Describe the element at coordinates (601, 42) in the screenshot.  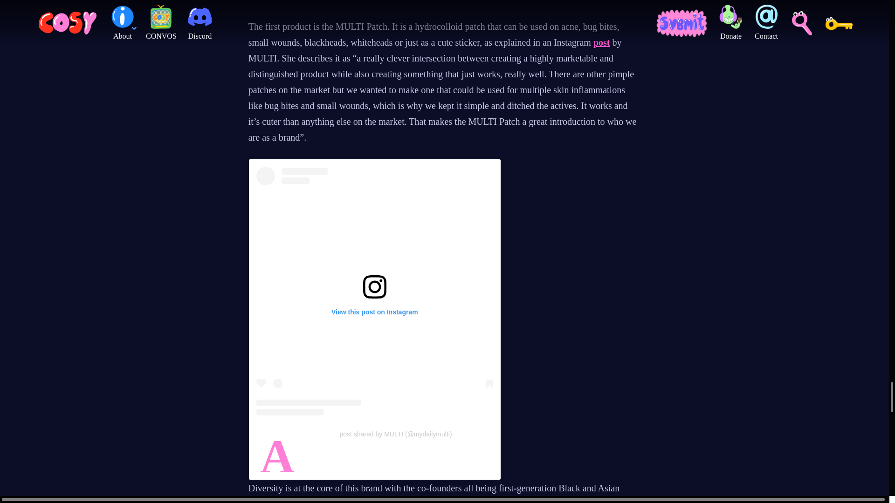
I see `post` at that location.